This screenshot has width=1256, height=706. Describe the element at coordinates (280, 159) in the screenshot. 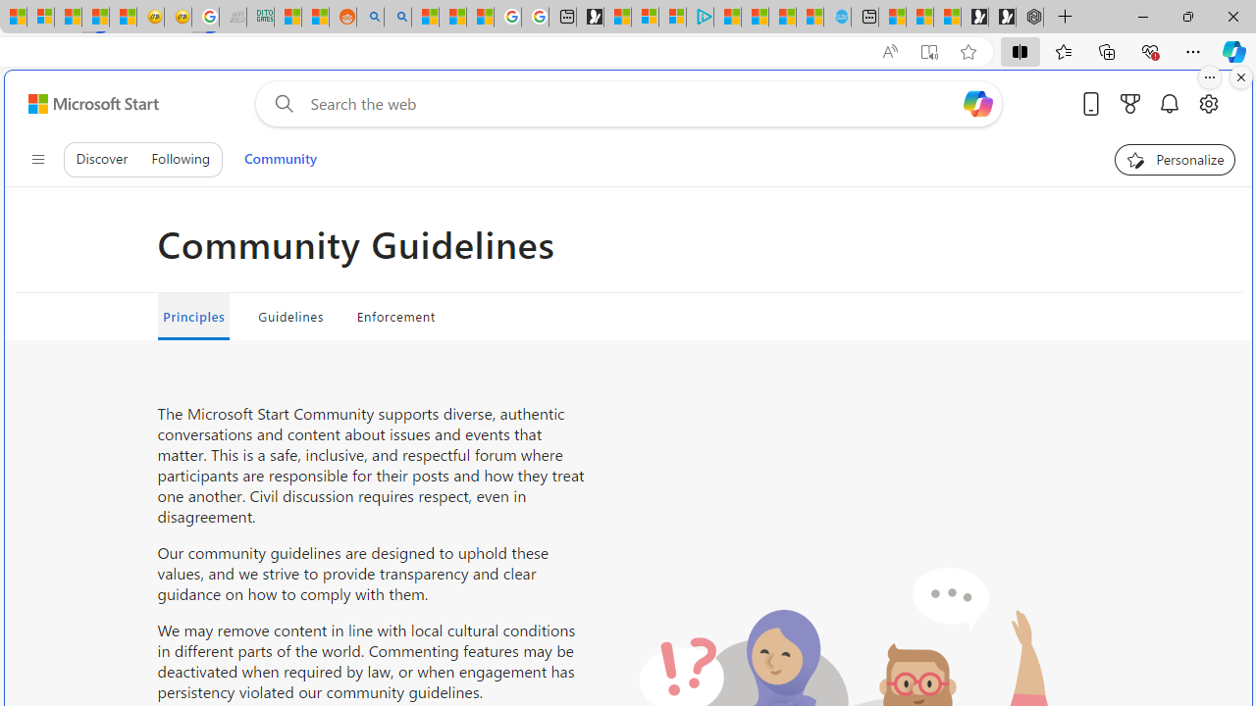

I see `Community` at that location.